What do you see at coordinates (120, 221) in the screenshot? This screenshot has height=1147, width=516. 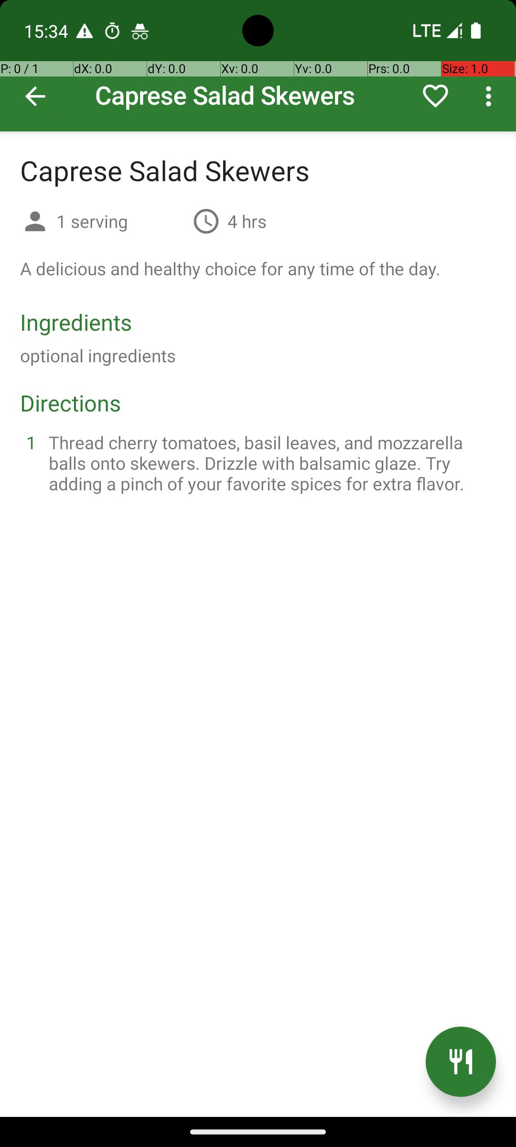 I see `1 serving` at bounding box center [120, 221].